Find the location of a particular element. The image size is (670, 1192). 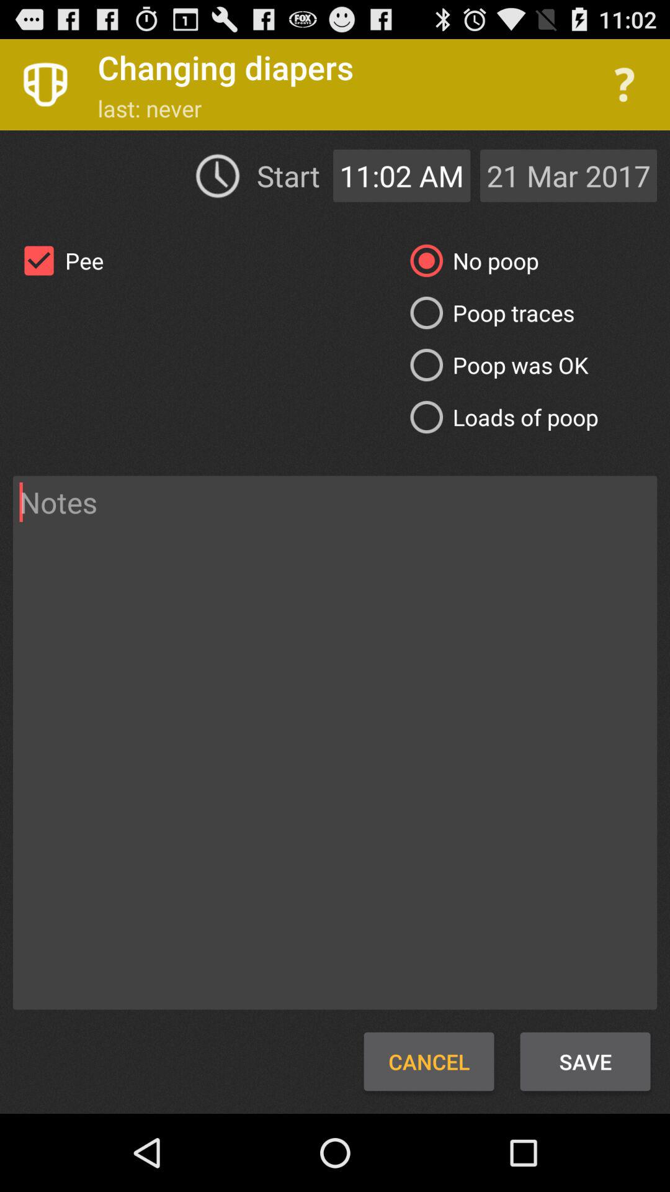

scroll to pee icon is located at coordinates (58, 261).